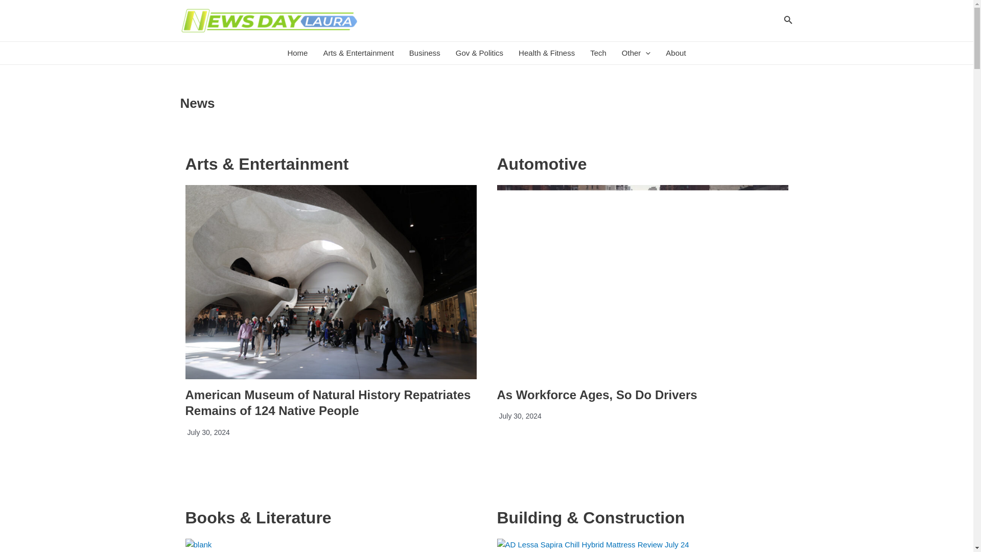  What do you see at coordinates (598, 53) in the screenshot?
I see `Tech` at bounding box center [598, 53].